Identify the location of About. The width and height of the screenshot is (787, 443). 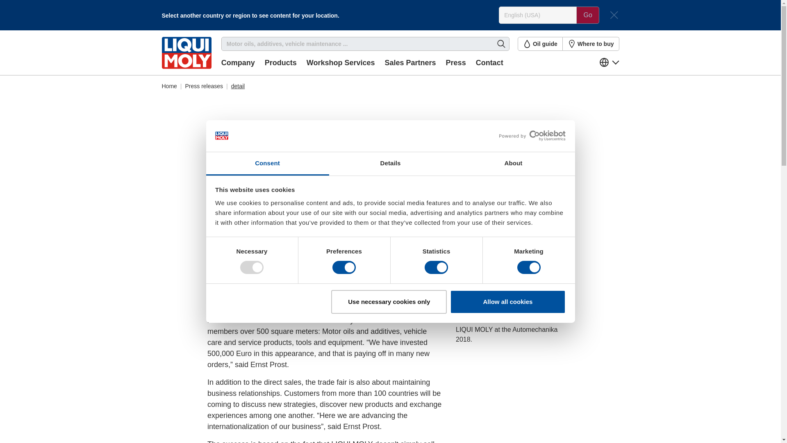
(513, 164).